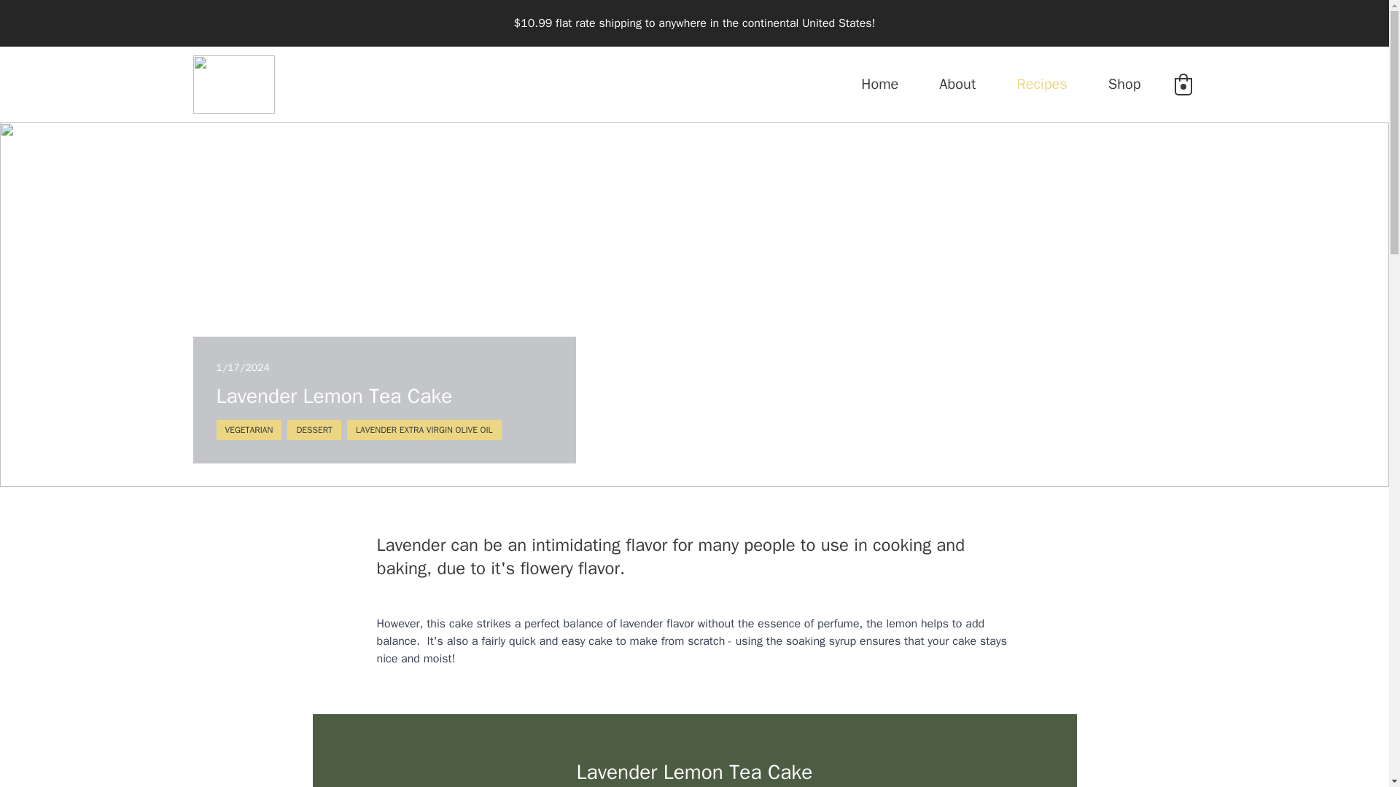 The width and height of the screenshot is (1400, 787). Describe the element at coordinates (248, 429) in the screenshot. I see `VEGETARIAN` at that location.